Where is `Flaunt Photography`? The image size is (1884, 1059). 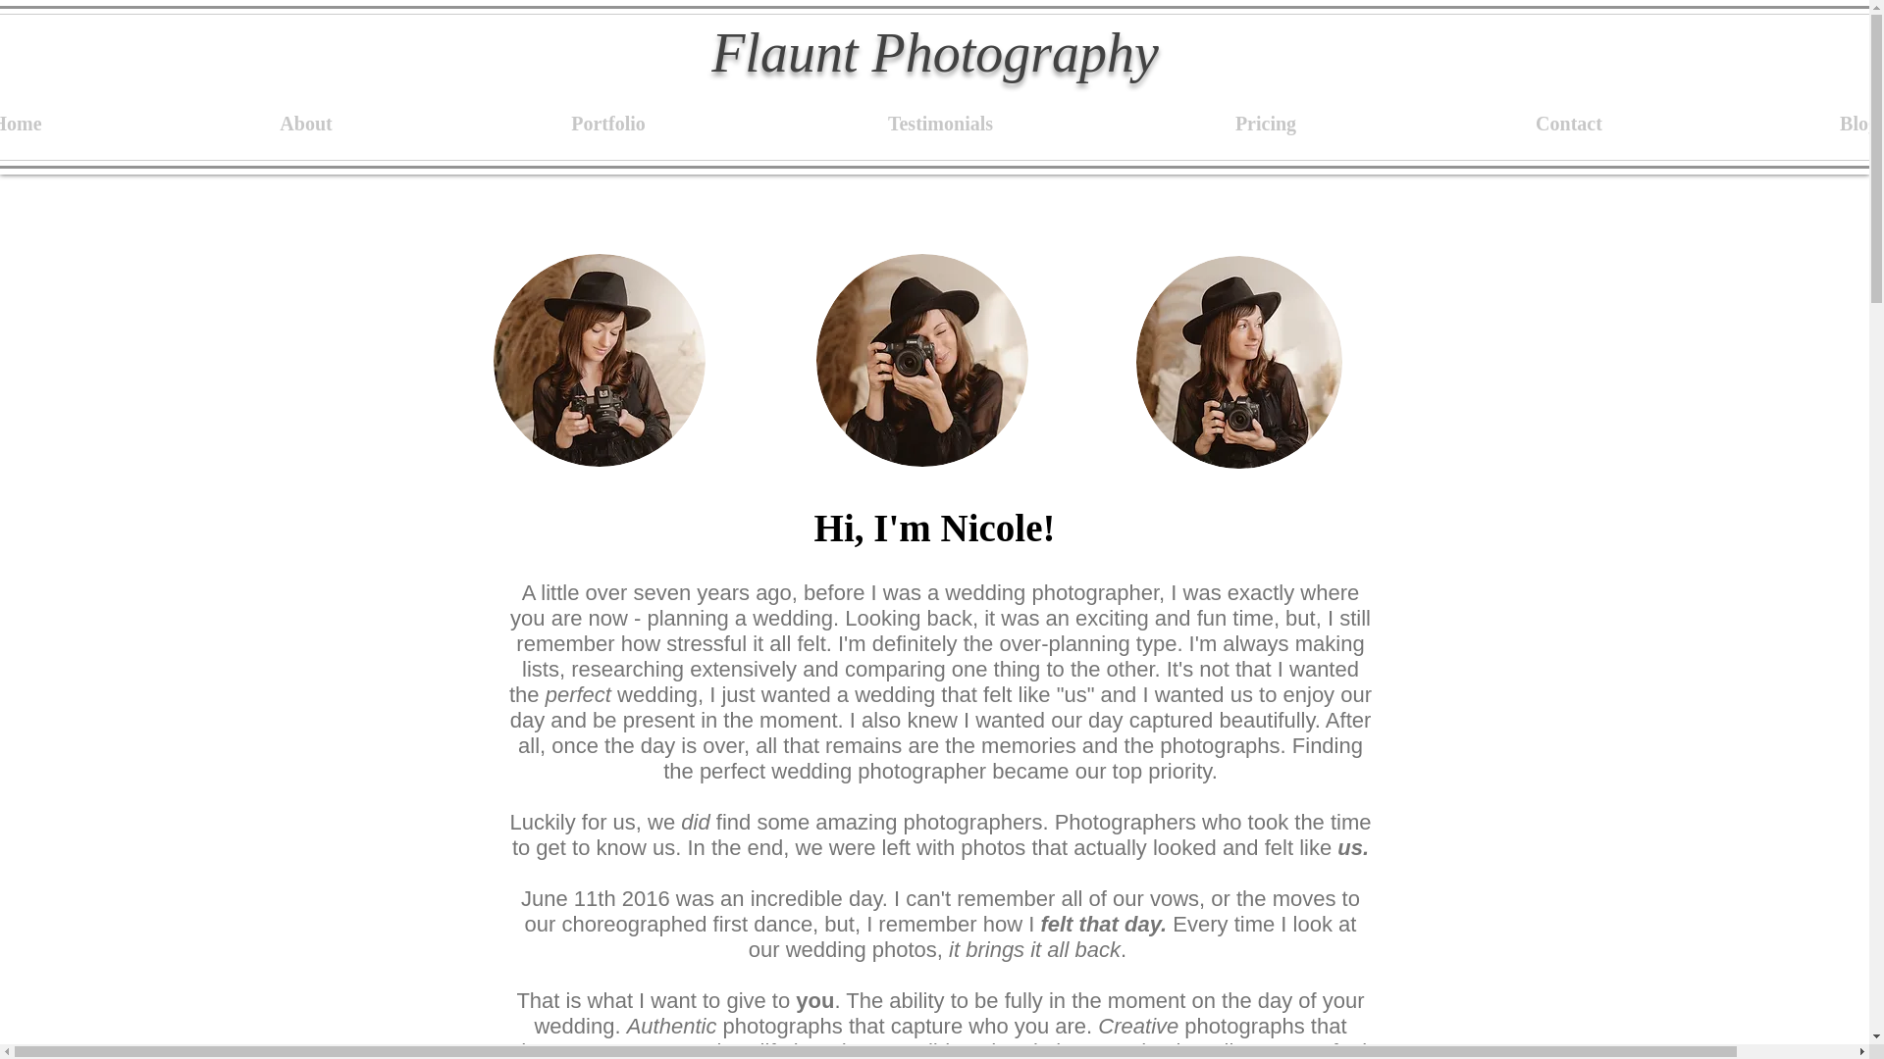
Flaunt Photography is located at coordinates (934, 53).